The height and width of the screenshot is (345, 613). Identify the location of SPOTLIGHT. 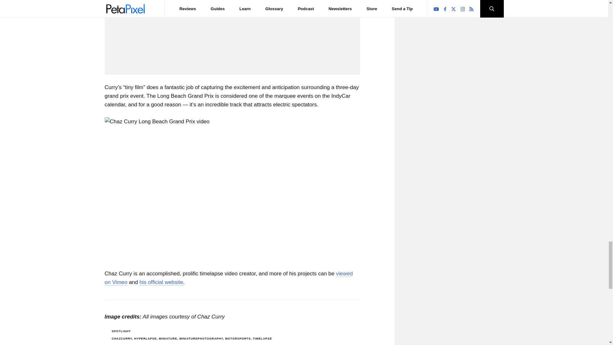
(121, 331).